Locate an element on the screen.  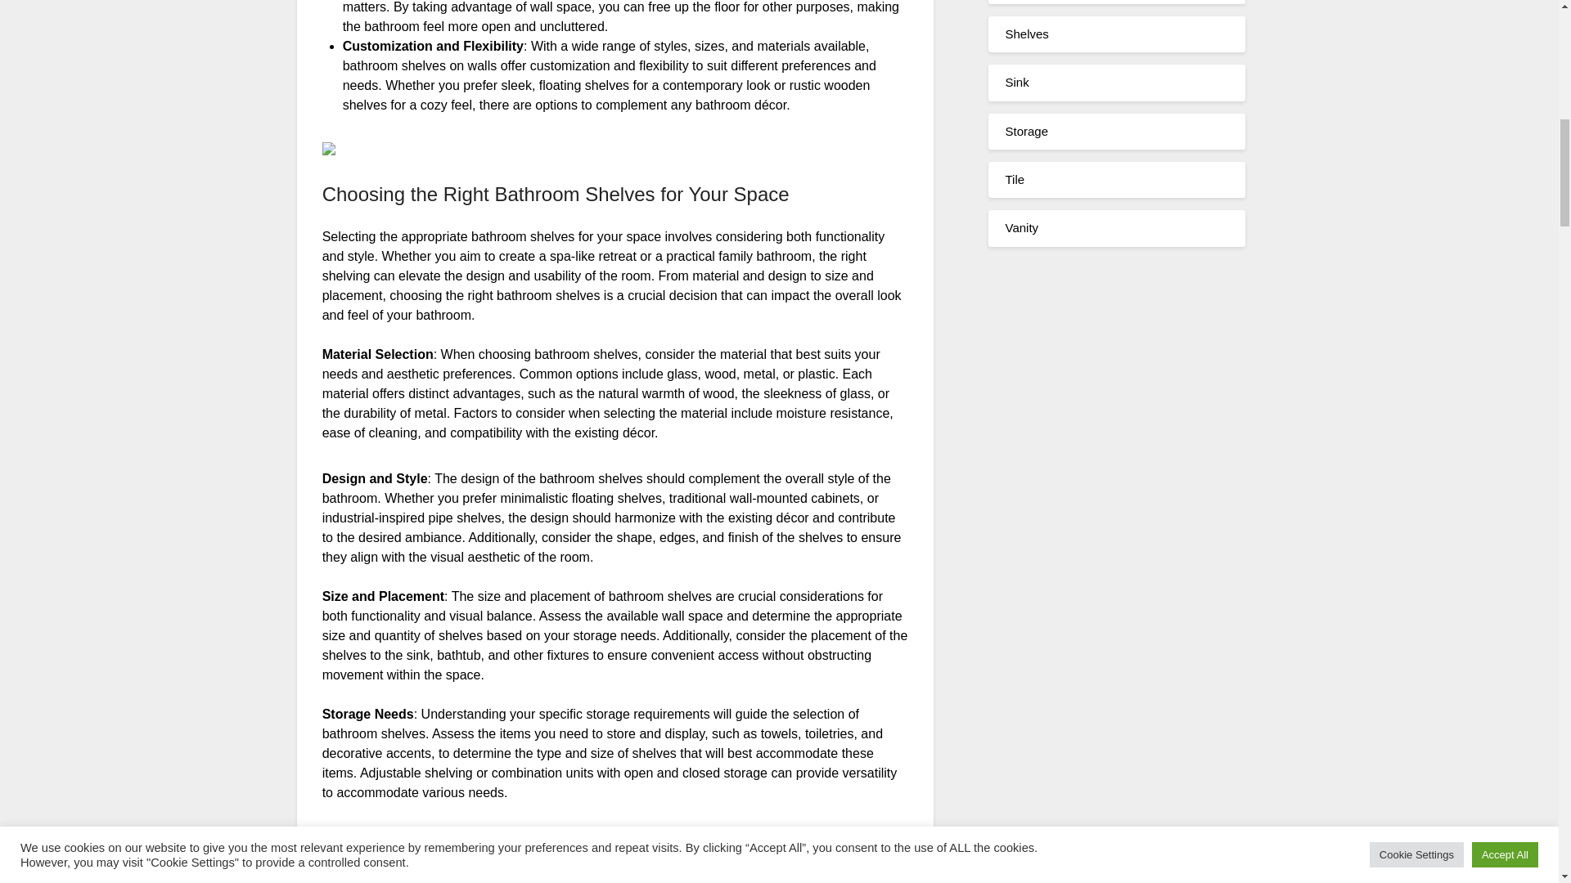
Sink is located at coordinates (1016, 82).